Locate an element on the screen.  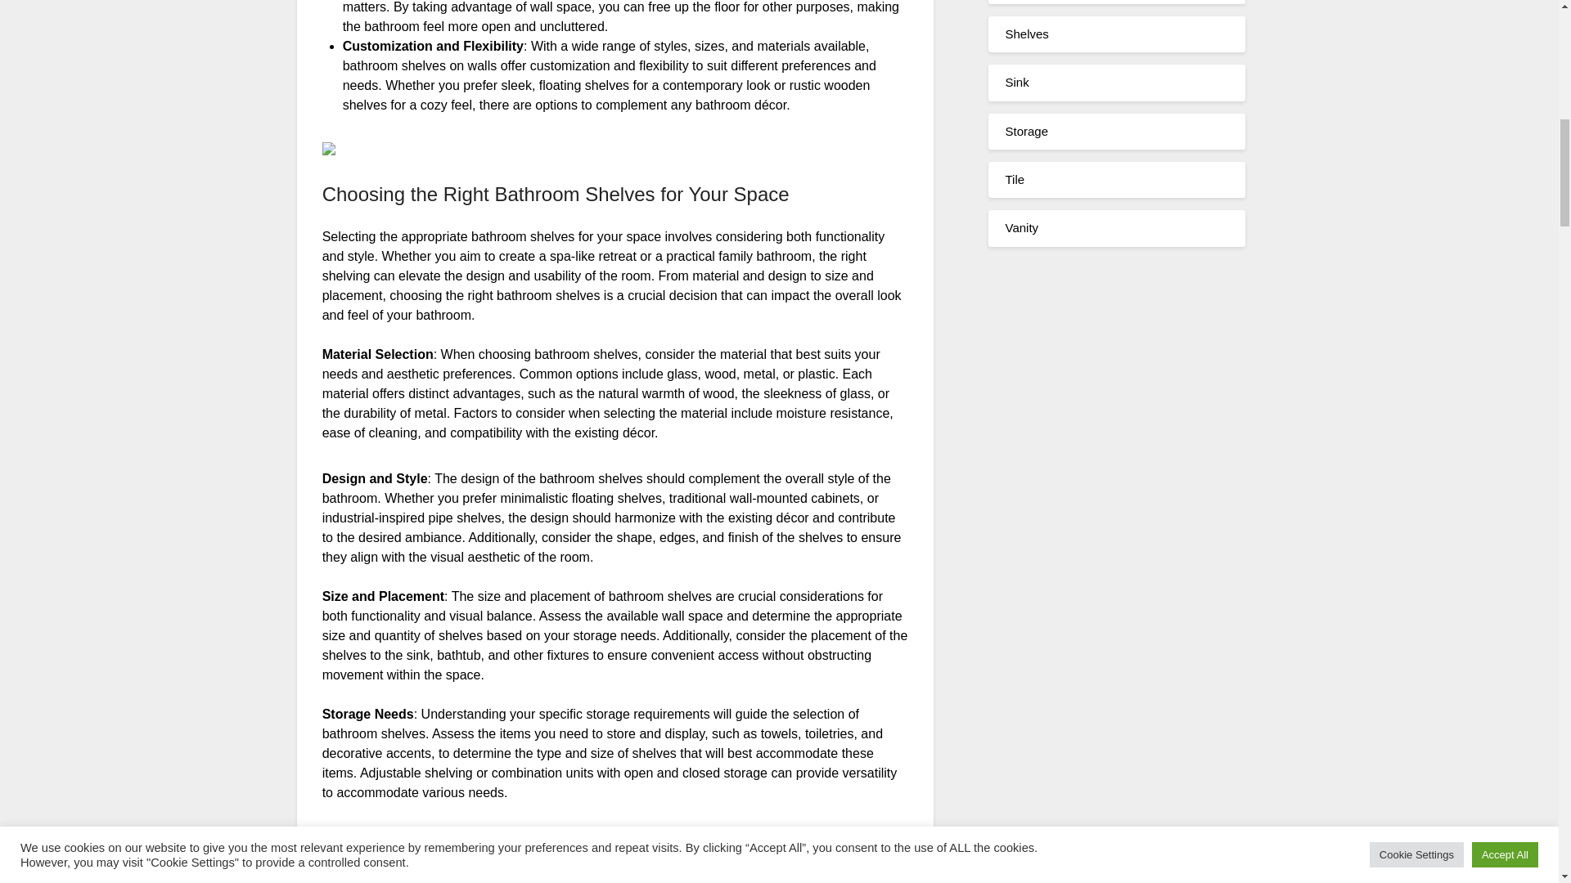
Sink is located at coordinates (1016, 82).